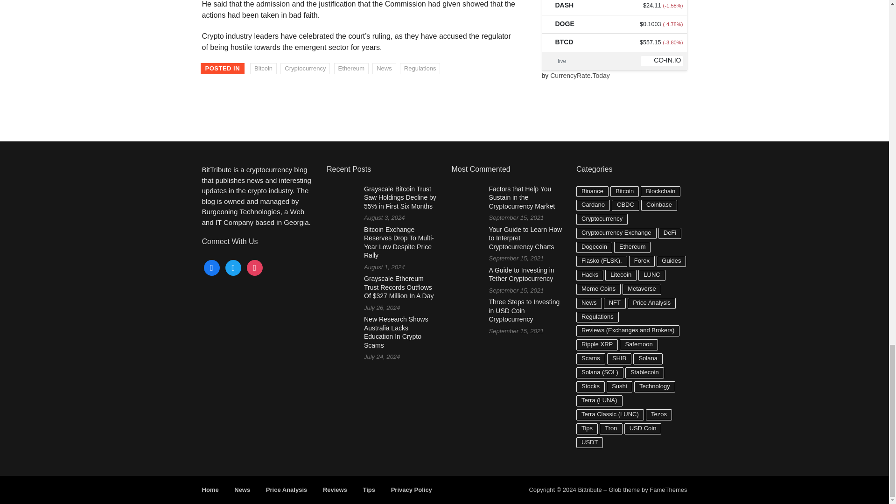  Describe the element at coordinates (420, 68) in the screenshot. I see `Regulations` at that location.